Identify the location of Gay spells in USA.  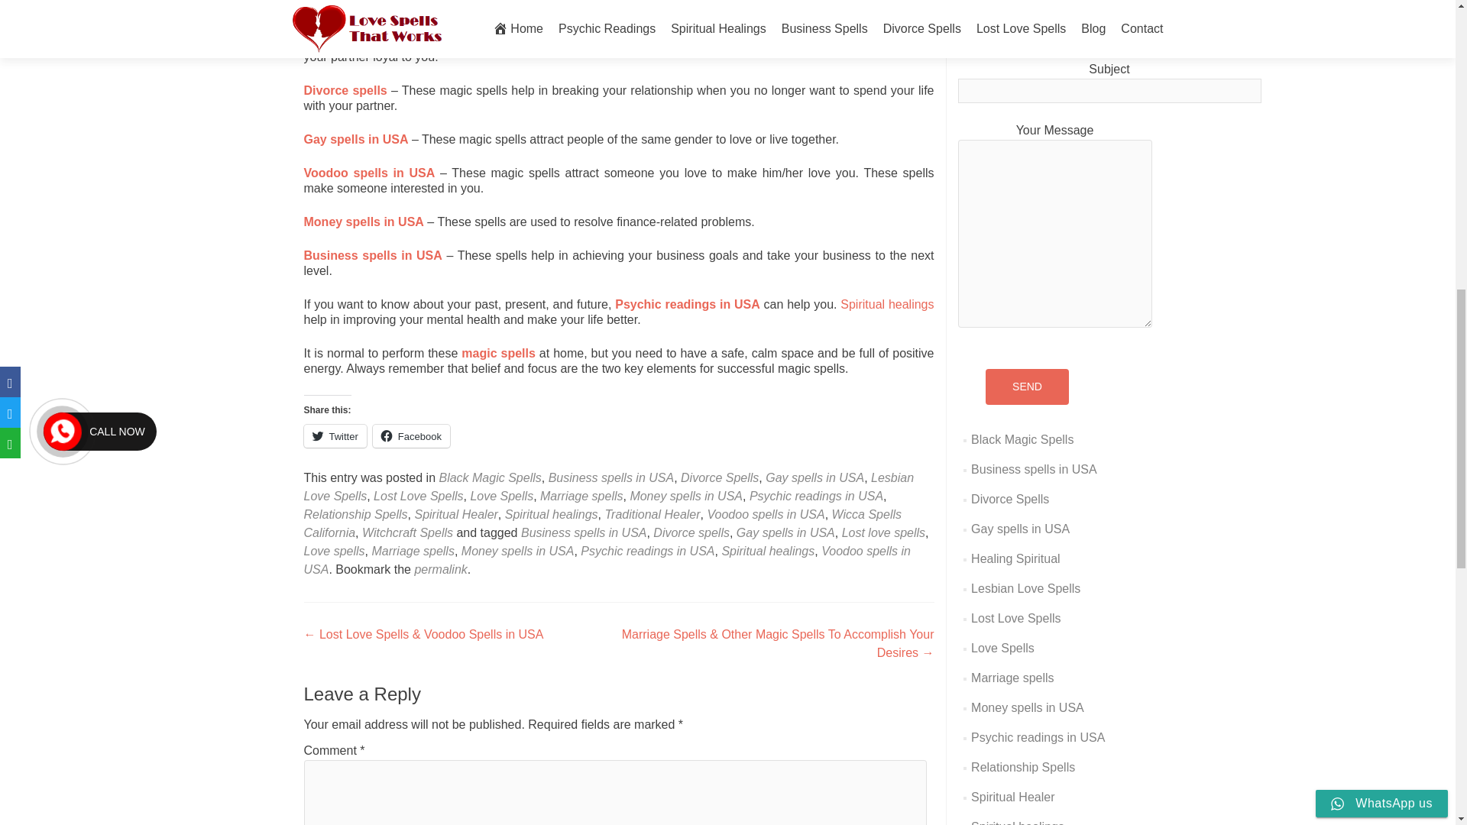
(356, 139).